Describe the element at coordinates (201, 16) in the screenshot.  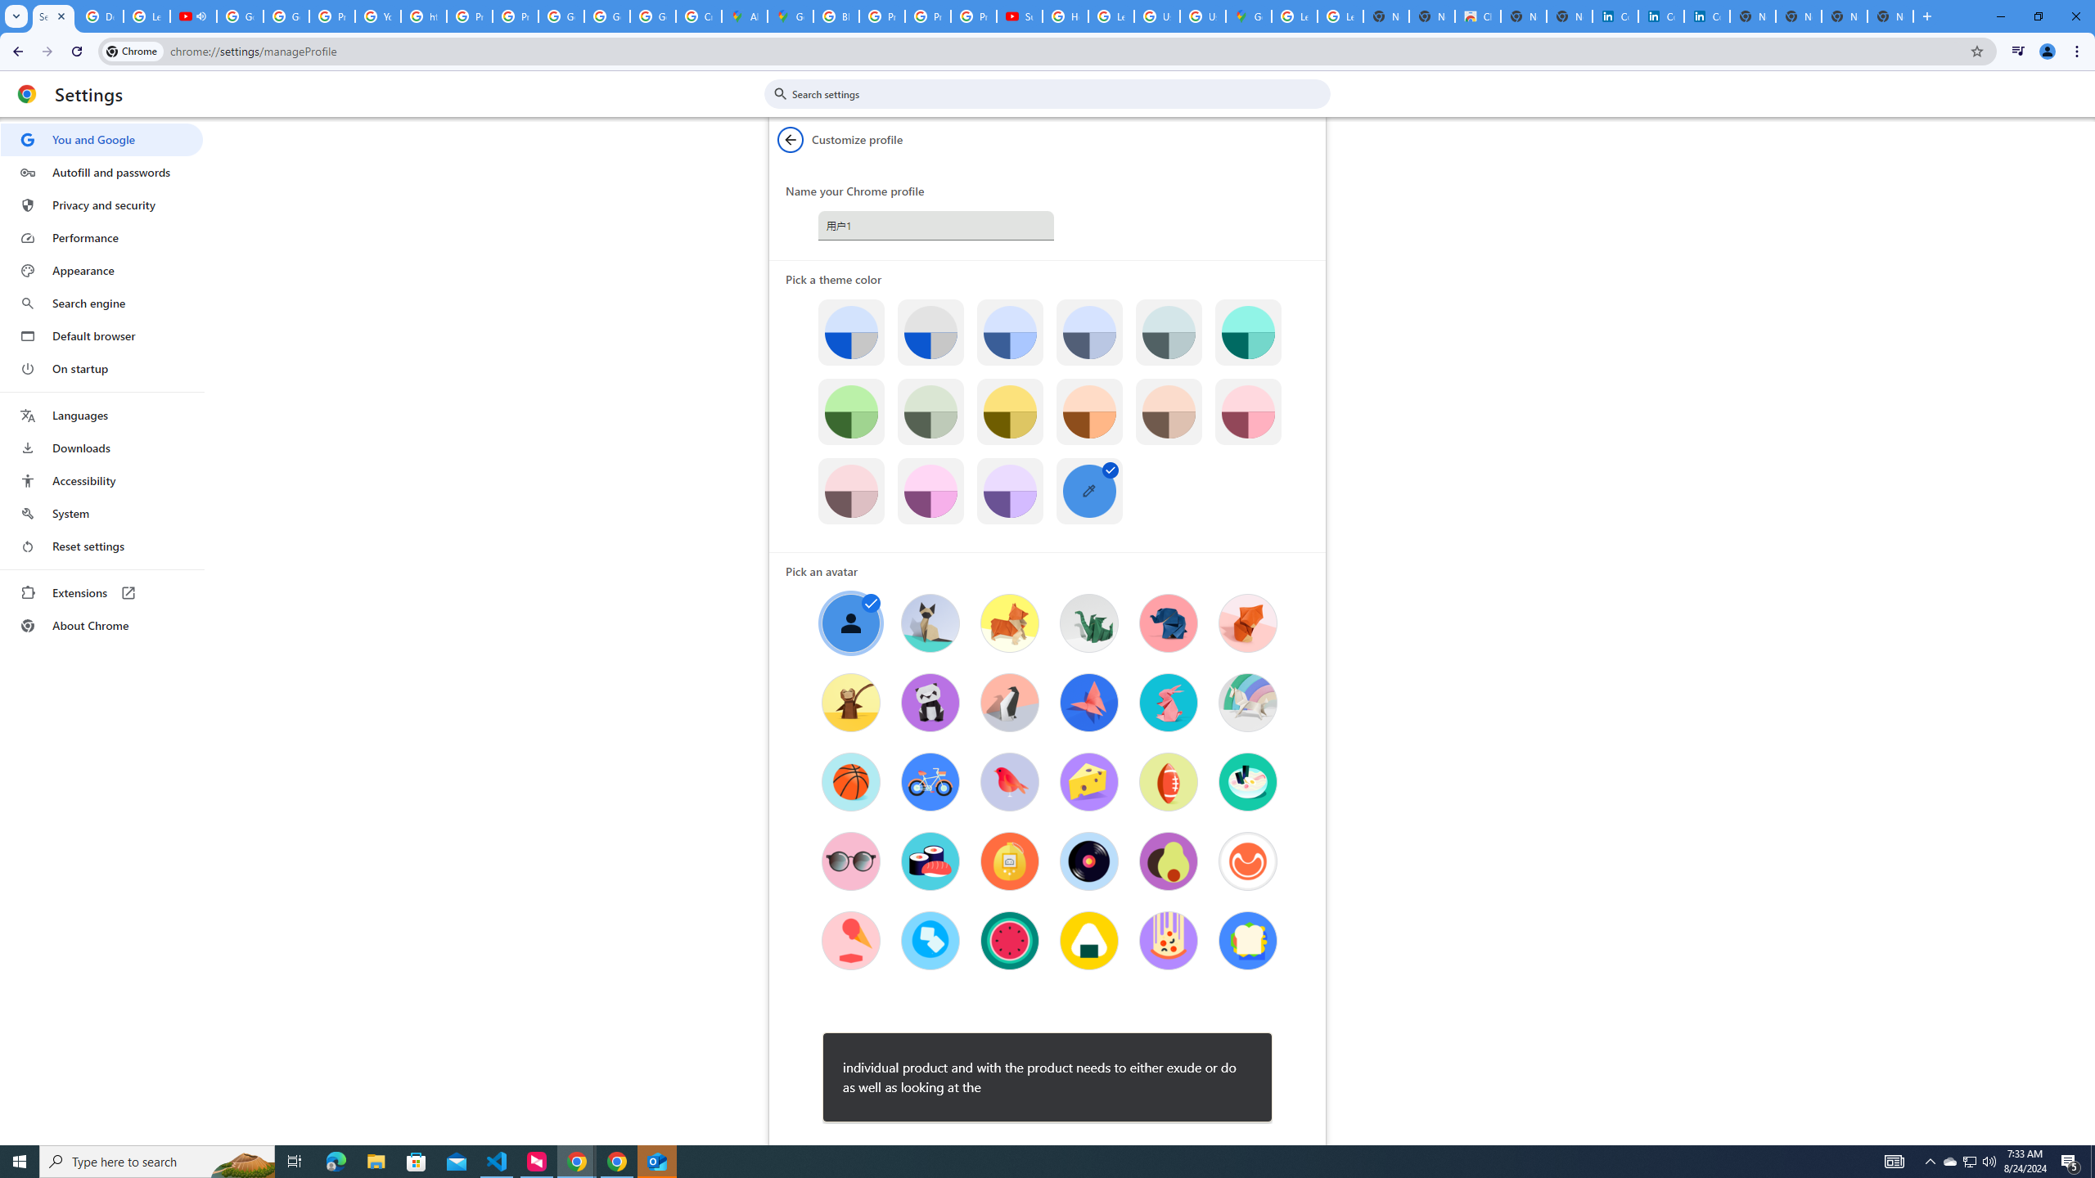
I see `Mute tab` at that location.